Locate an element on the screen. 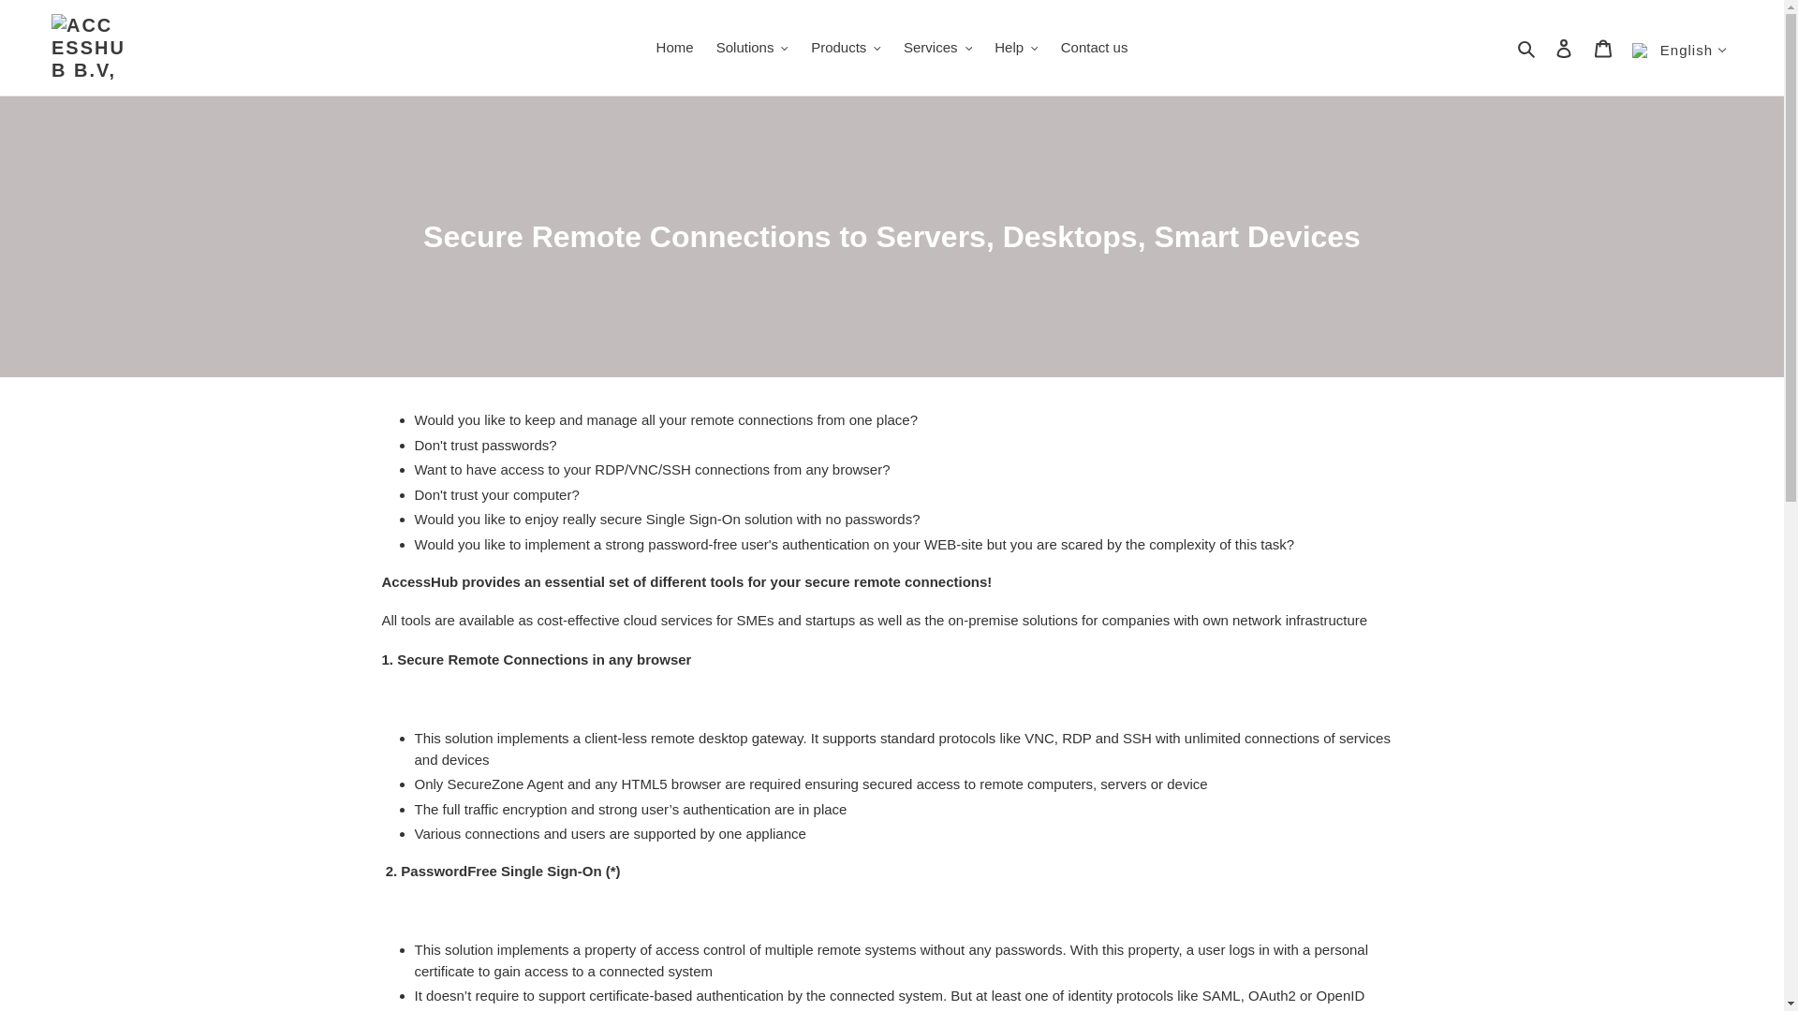 The width and height of the screenshot is (1798, 1011). Products is located at coordinates (846, 47).